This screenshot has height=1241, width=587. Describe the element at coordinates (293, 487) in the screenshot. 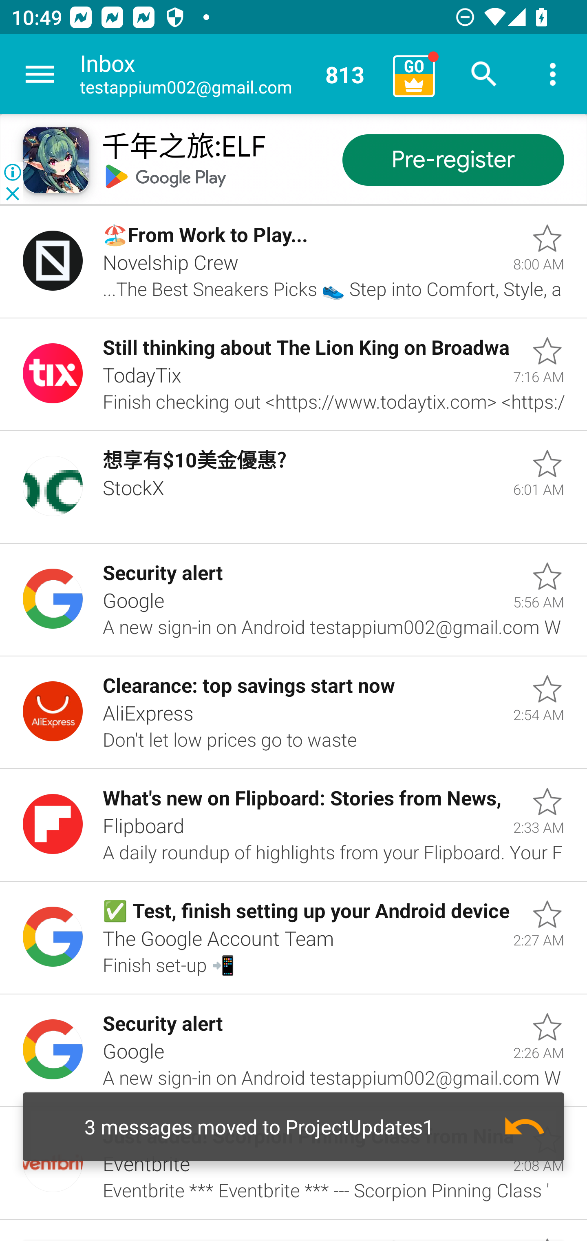

I see `Unread, 想享有$10美金優惠?, StockX, 6:01 AM` at that location.